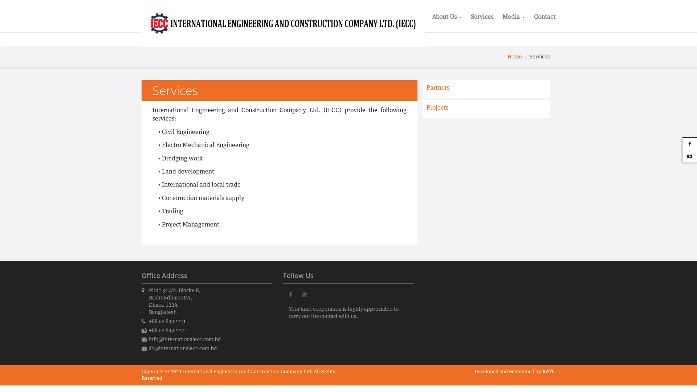 Image resolution: width=697 pixels, height=392 pixels. What do you see at coordinates (545, 16) in the screenshot?
I see `Contact` at bounding box center [545, 16].